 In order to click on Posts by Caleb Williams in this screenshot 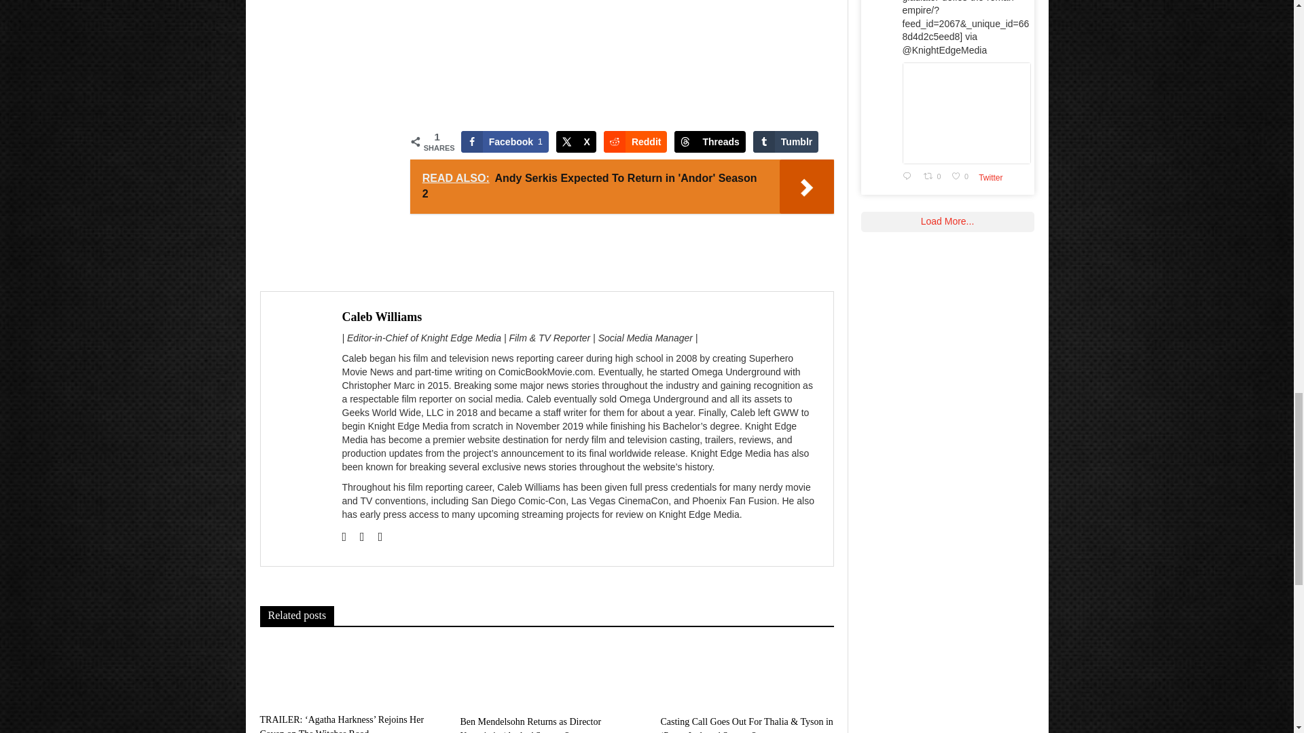, I will do `click(382, 316)`.